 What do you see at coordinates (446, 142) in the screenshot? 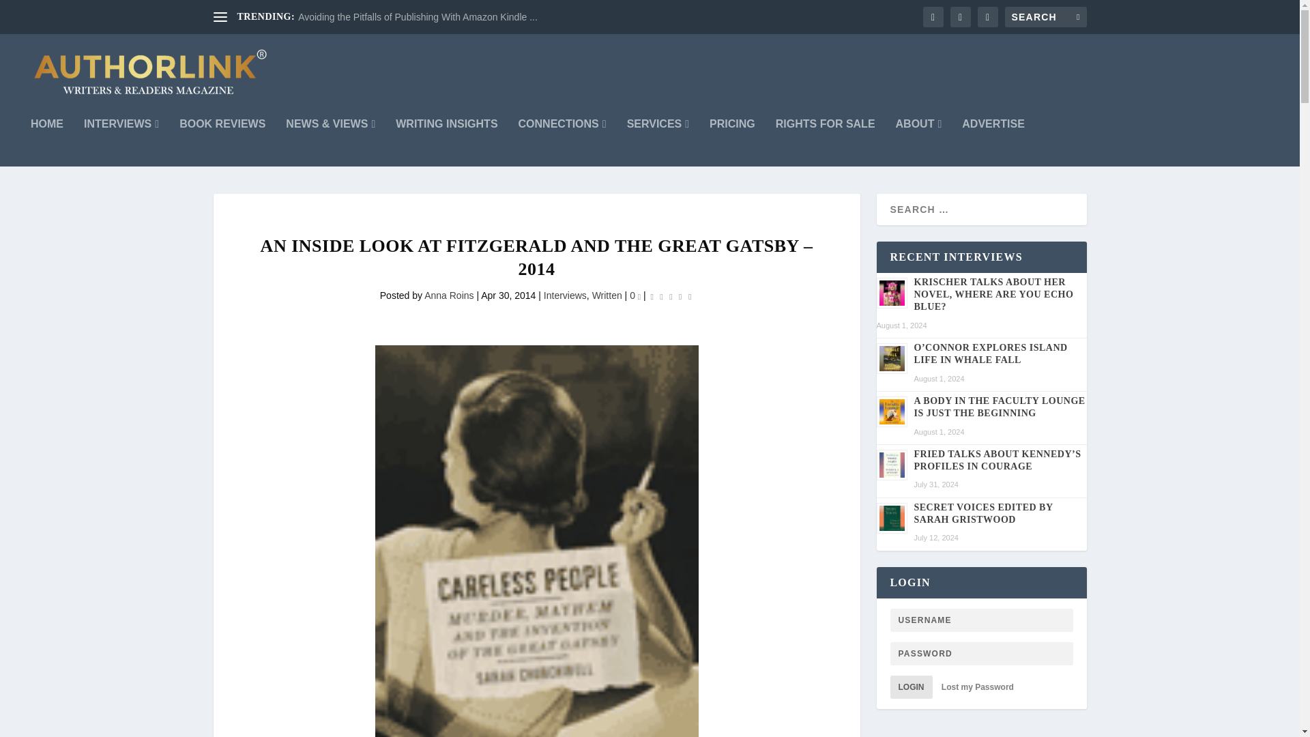
I see `WRITING INSIGHTS` at bounding box center [446, 142].